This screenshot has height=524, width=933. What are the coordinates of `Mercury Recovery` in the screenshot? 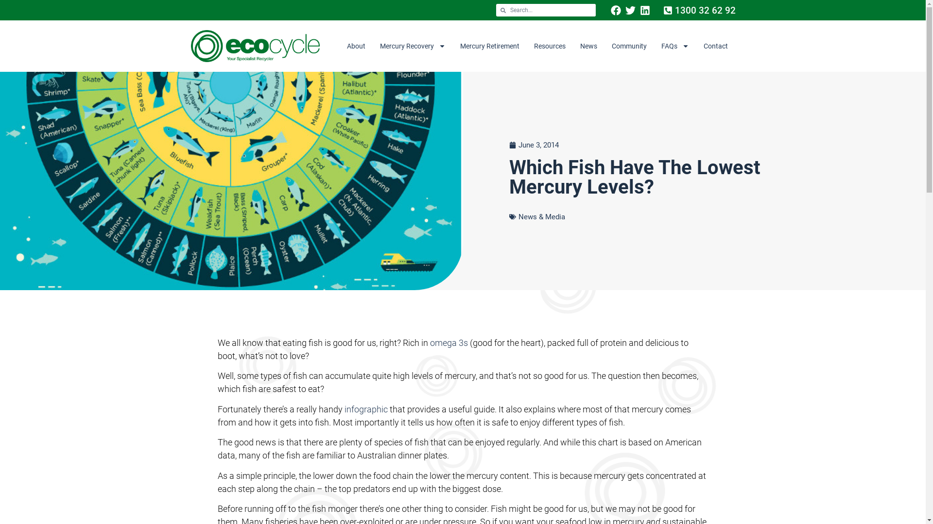 It's located at (412, 46).